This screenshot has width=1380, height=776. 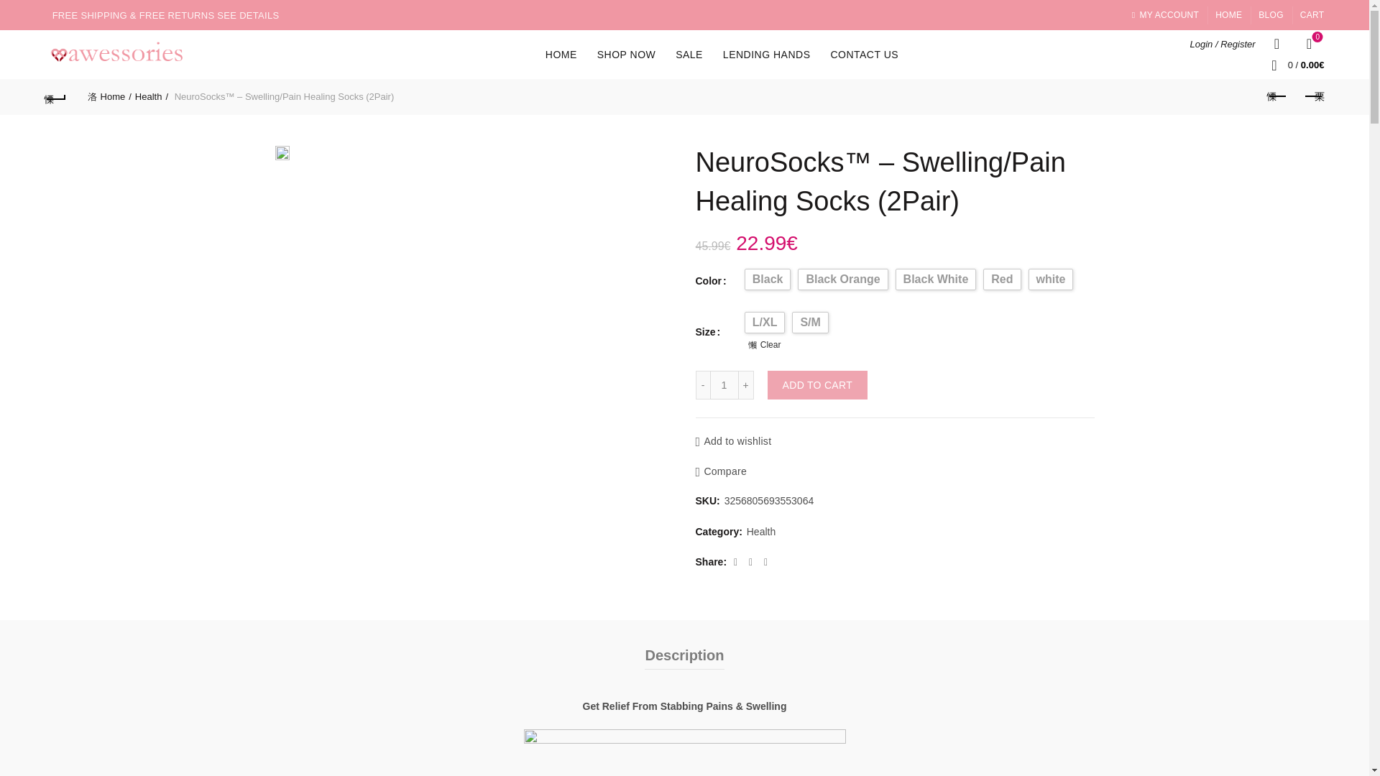 I want to click on SALE, so click(x=689, y=55).